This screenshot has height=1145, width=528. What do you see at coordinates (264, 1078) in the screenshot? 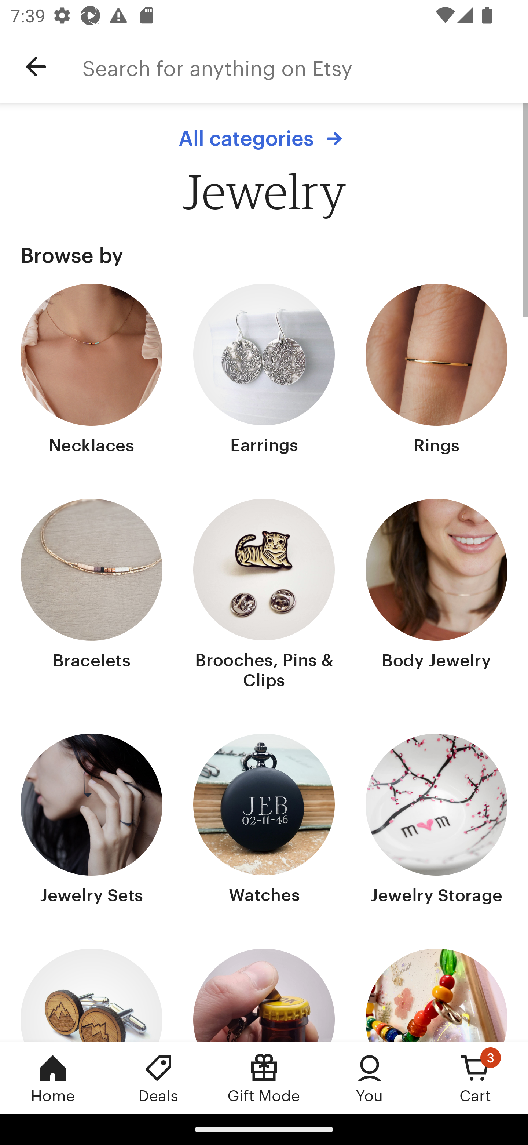
I see `Gift Mode` at bounding box center [264, 1078].